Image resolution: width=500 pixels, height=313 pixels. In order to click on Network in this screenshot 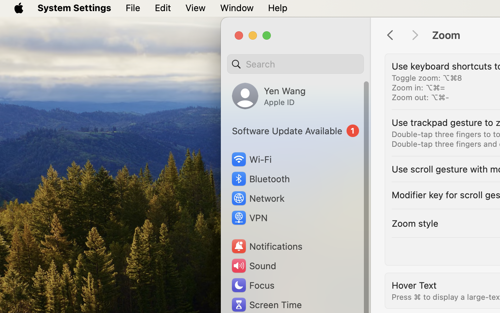, I will do `click(258, 198)`.